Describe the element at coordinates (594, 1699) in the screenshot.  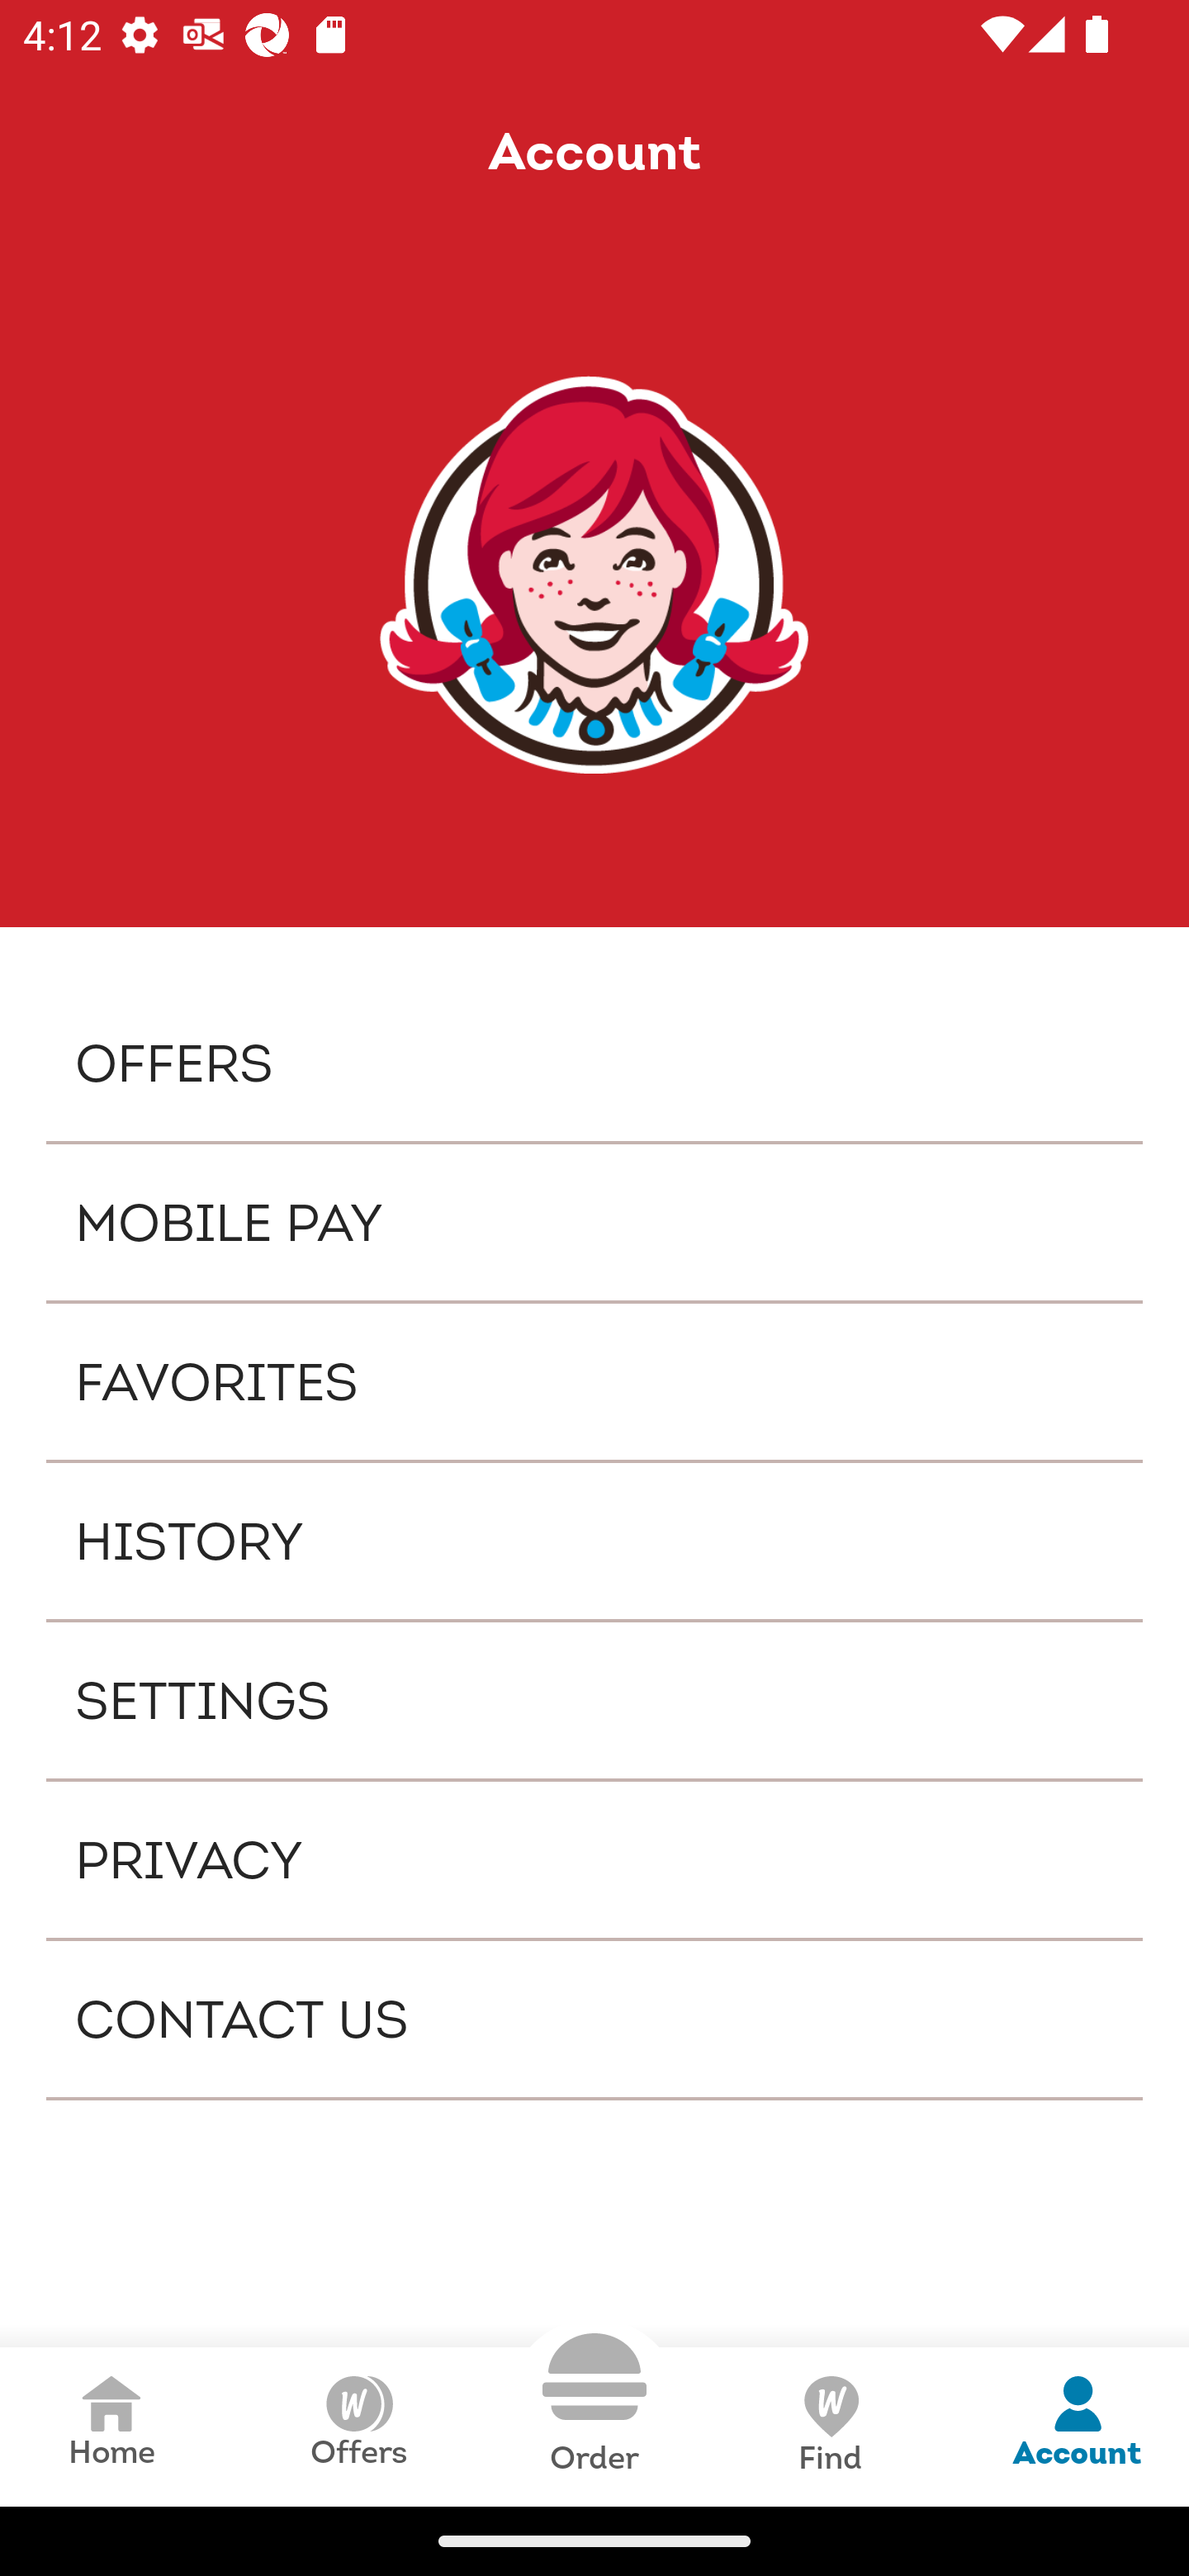
I see `SETTINGS Settings,6 of 8` at that location.